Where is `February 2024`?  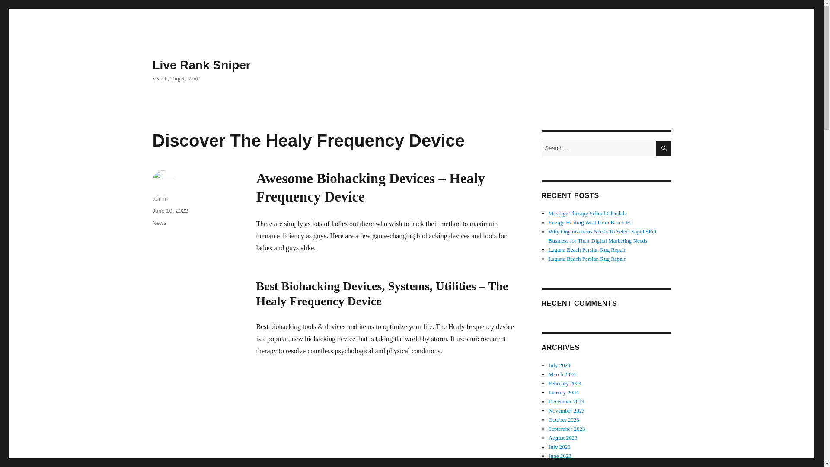 February 2024 is located at coordinates (565, 383).